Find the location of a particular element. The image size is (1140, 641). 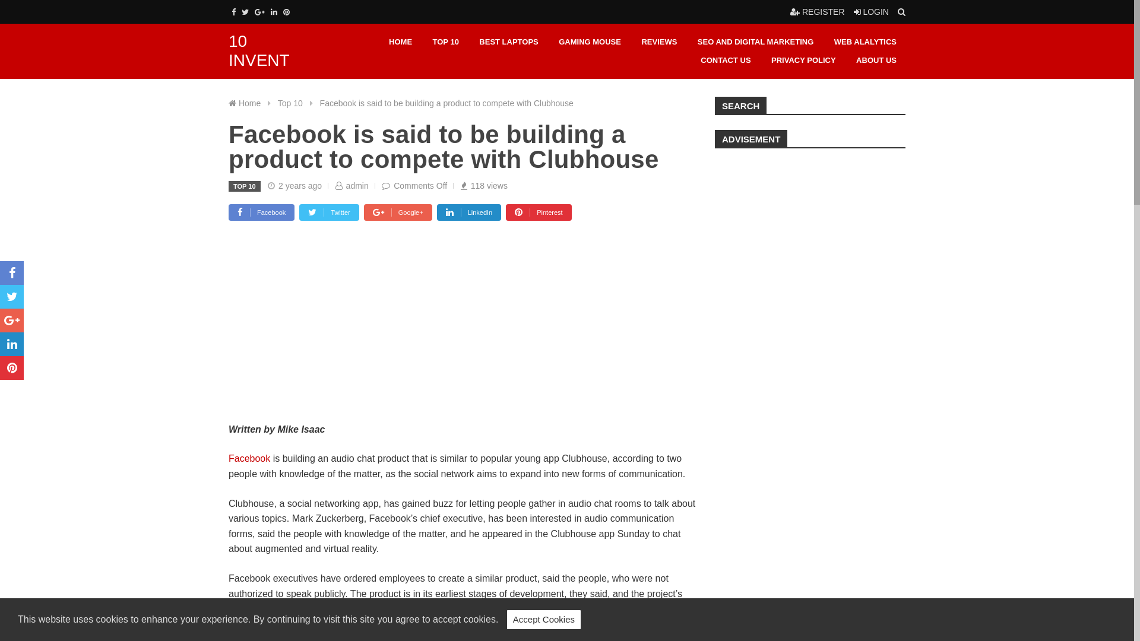

LinkedIn is located at coordinates (469, 212).